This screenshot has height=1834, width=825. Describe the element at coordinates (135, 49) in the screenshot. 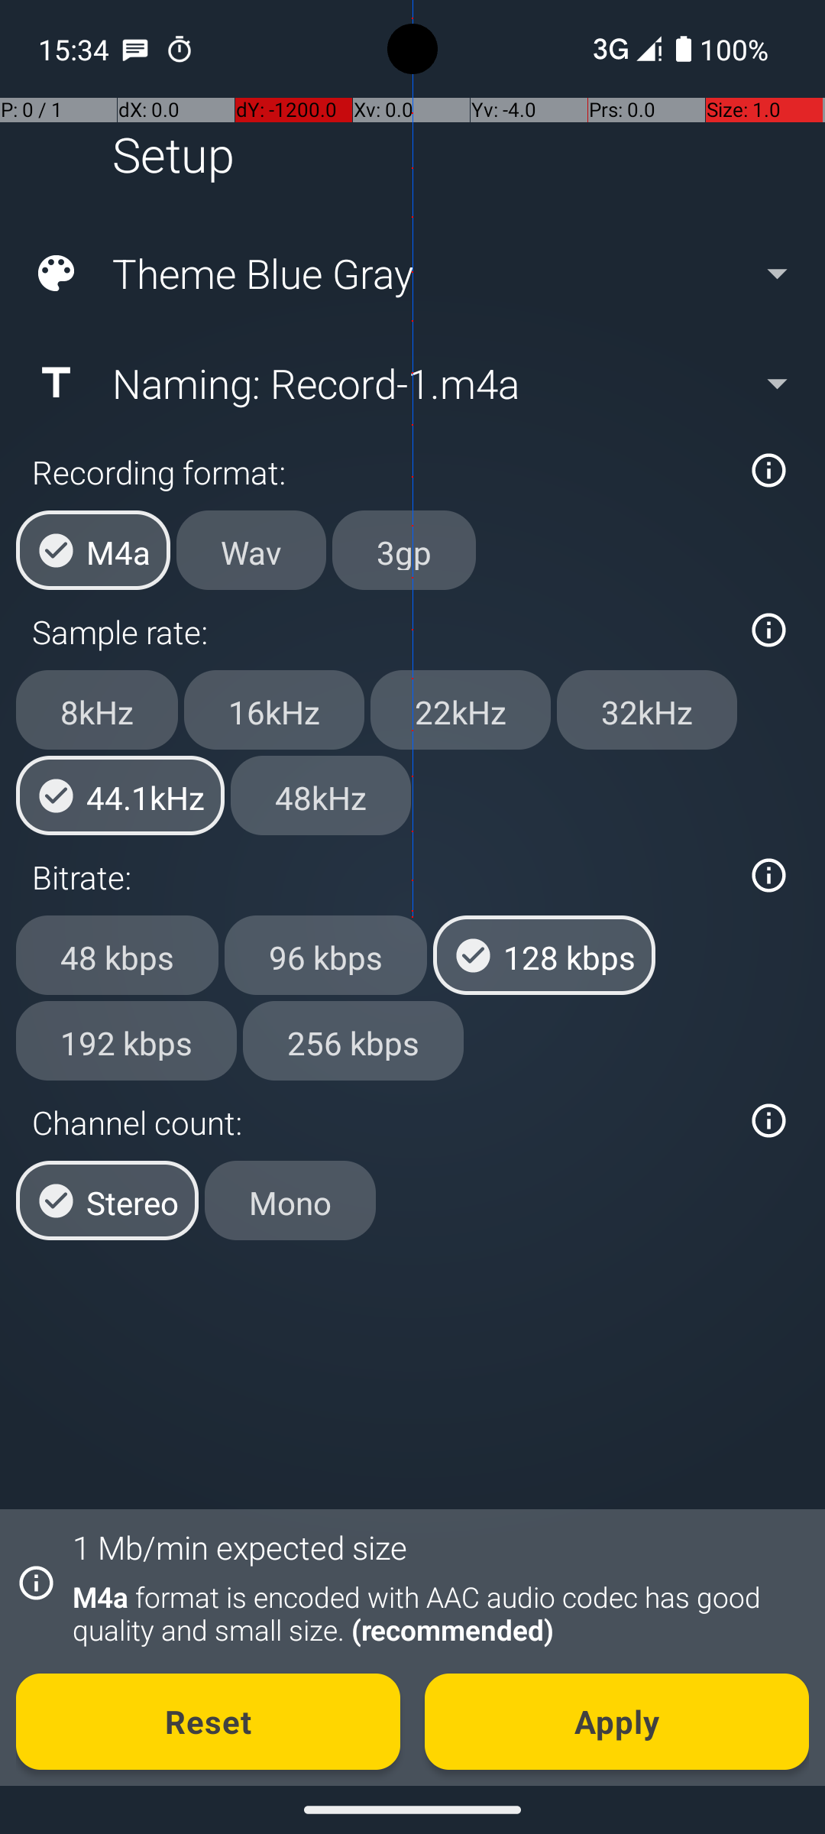

I see `SMS Messenger notification: Matteo Ibrahim` at that location.